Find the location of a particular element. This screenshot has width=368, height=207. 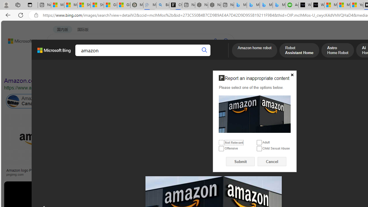

Dropdown Menu is located at coordinates (224, 56).